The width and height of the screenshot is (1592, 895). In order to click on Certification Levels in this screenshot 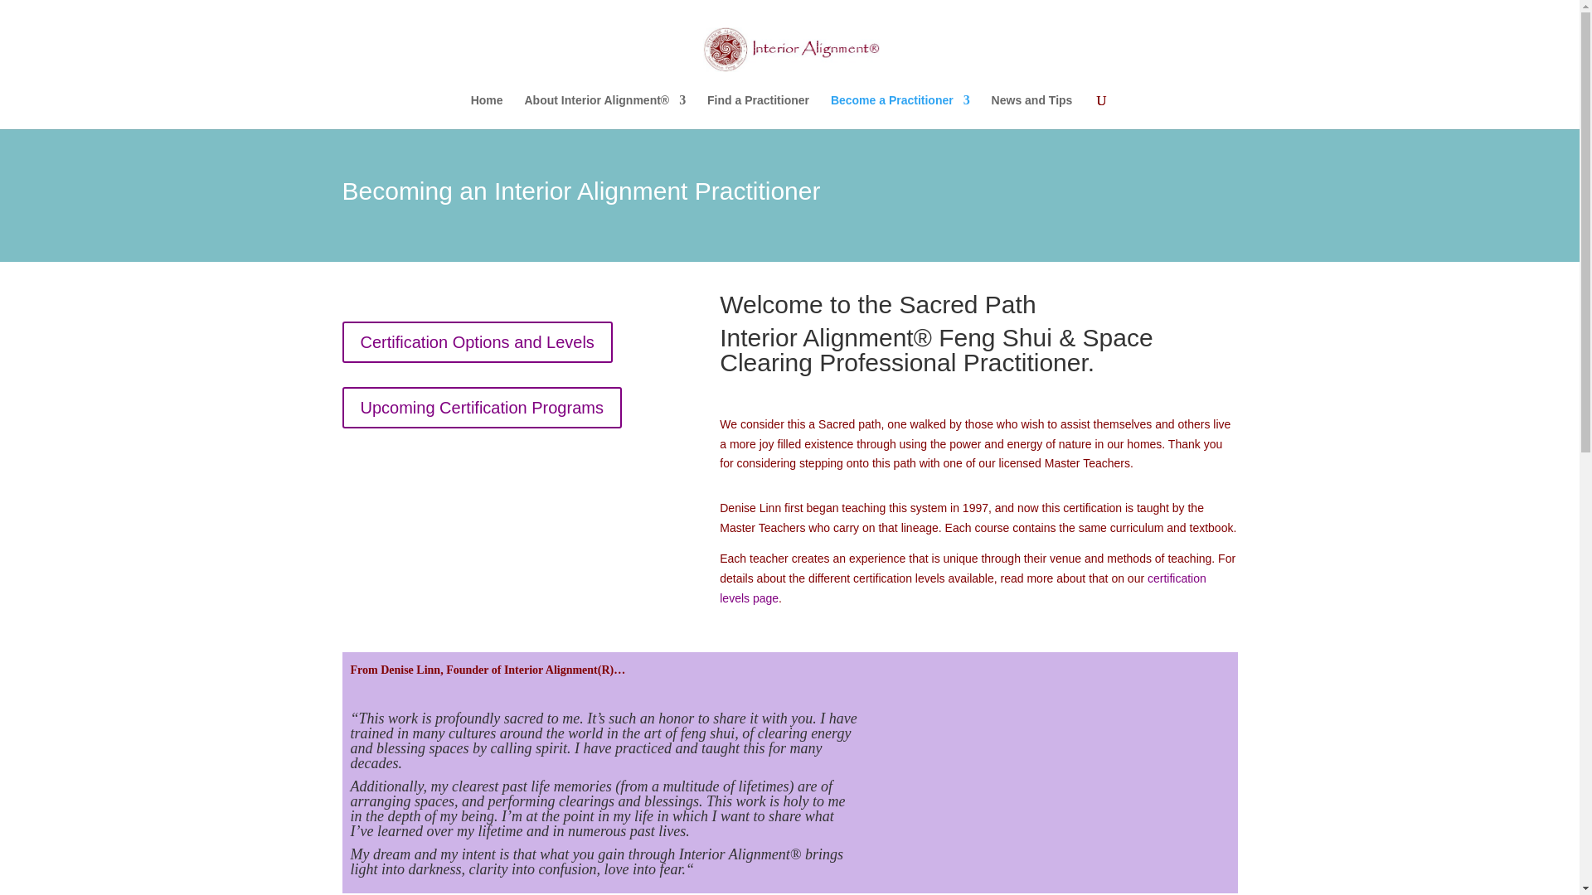, I will do `click(963, 588)`.